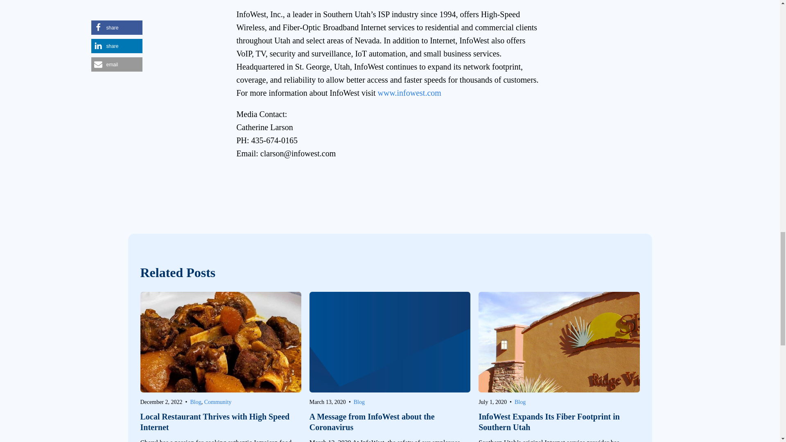  Describe the element at coordinates (220, 422) in the screenshot. I see `Local Restaurant Thrives with High Speed Internet` at that location.